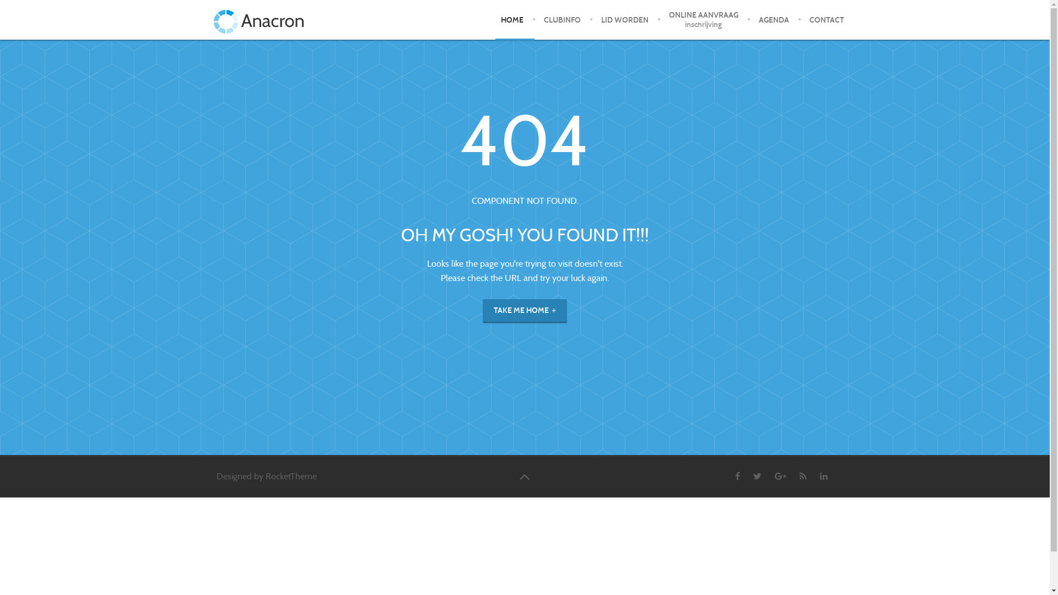  Describe the element at coordinates (512, 20) in the screenshot. I see `HOME` at that location.